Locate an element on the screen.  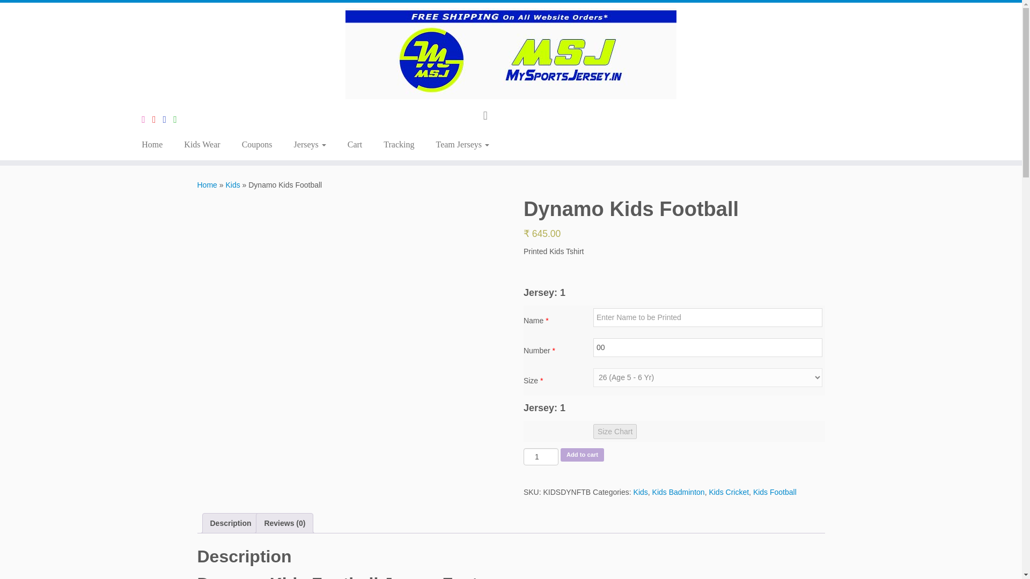
Cart is located at coordinates (355, 145).